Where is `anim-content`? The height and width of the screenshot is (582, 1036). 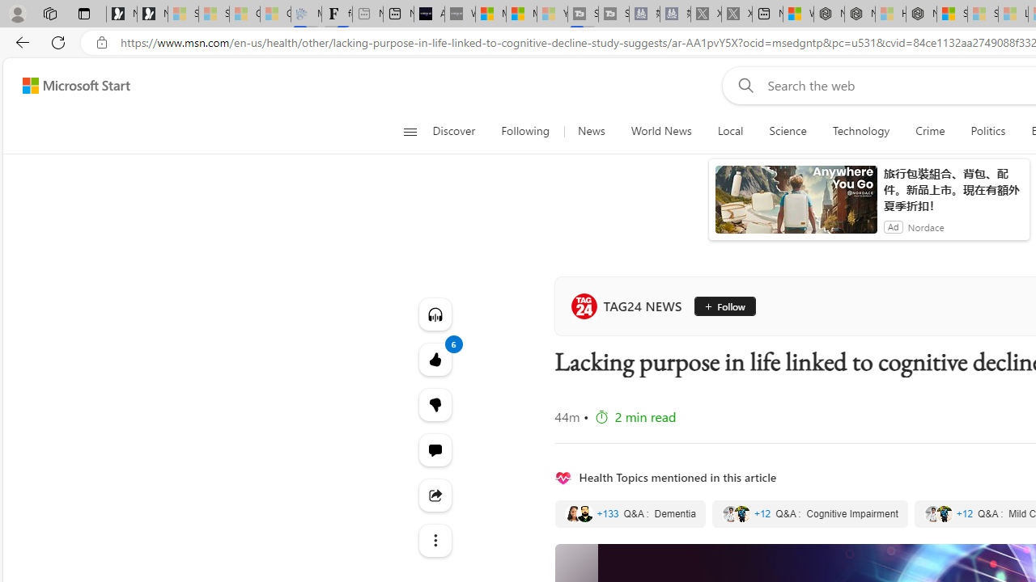 anim-content is located at coordinates (796, 206).